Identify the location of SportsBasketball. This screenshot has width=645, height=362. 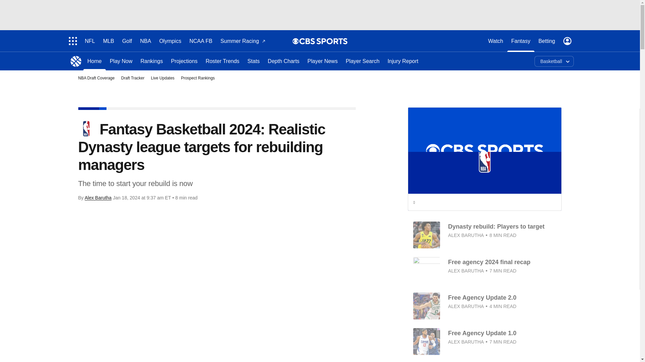
(76, 61).